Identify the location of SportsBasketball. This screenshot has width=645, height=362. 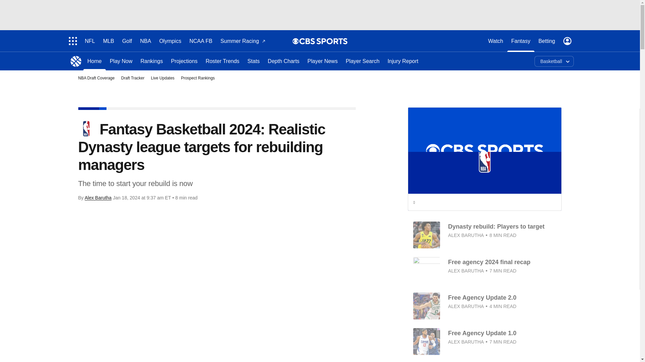
(76, 61).